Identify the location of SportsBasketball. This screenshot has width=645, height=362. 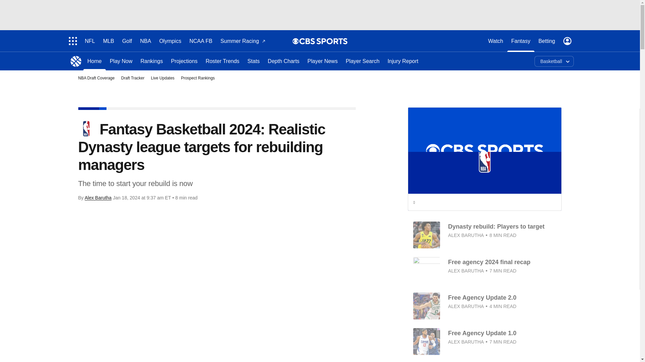
(76, 61).